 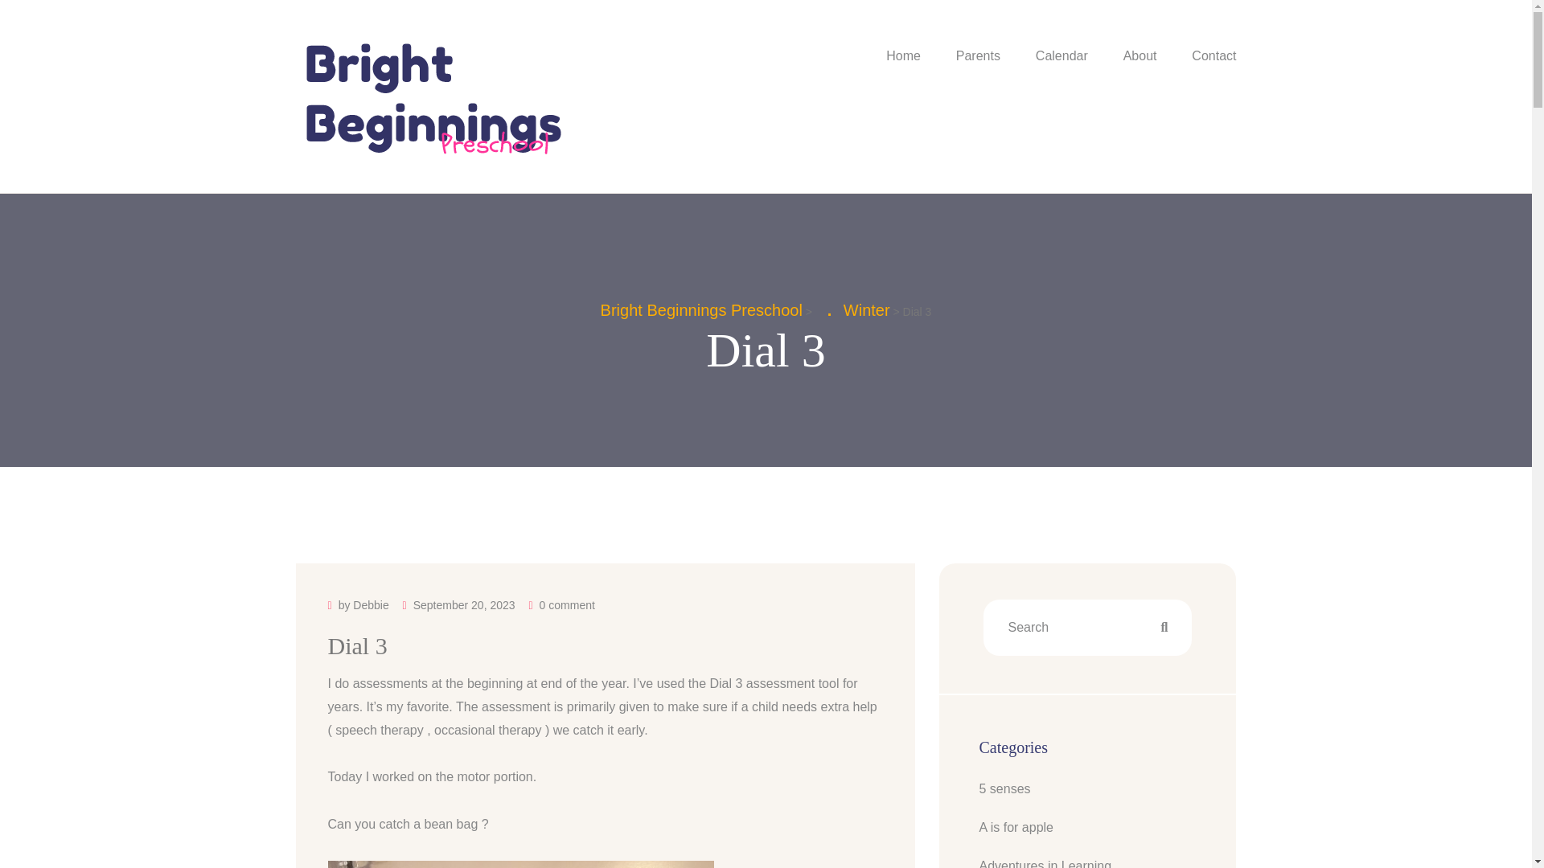 I want to click on Bright Beginnings Preschool, so click(x=434, y=96).